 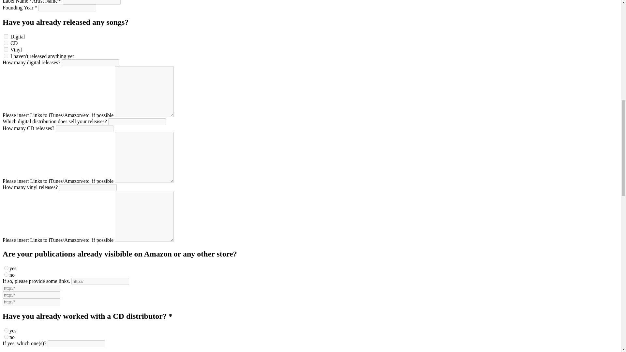 What do you see at coordinates (7, 268) in the screenshot?
I see `yes` at bounding box center [7, 268].